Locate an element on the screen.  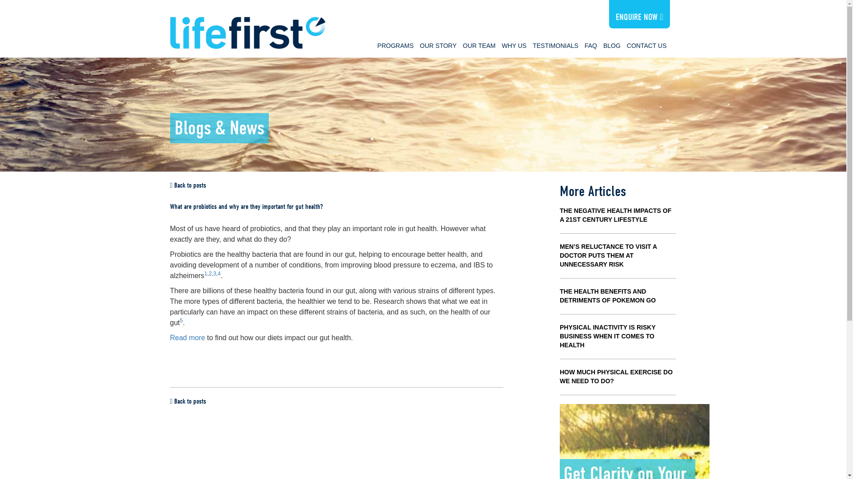
ENQUIRE NOW is located at coordinates (639, 17).